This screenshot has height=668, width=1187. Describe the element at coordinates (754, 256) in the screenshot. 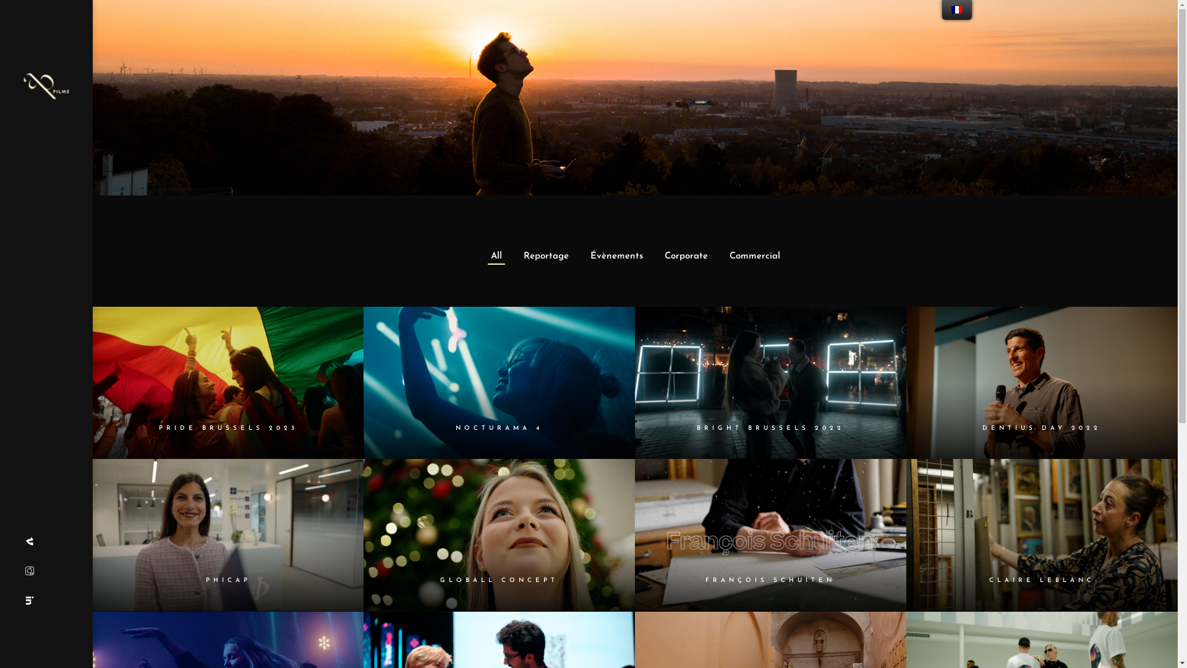

I see `Commercial` at that location.